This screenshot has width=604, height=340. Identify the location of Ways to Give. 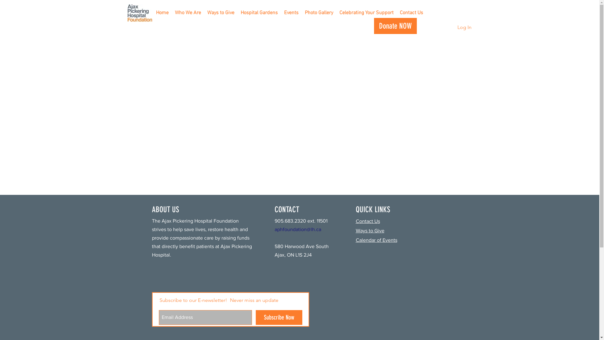
(370, 230).